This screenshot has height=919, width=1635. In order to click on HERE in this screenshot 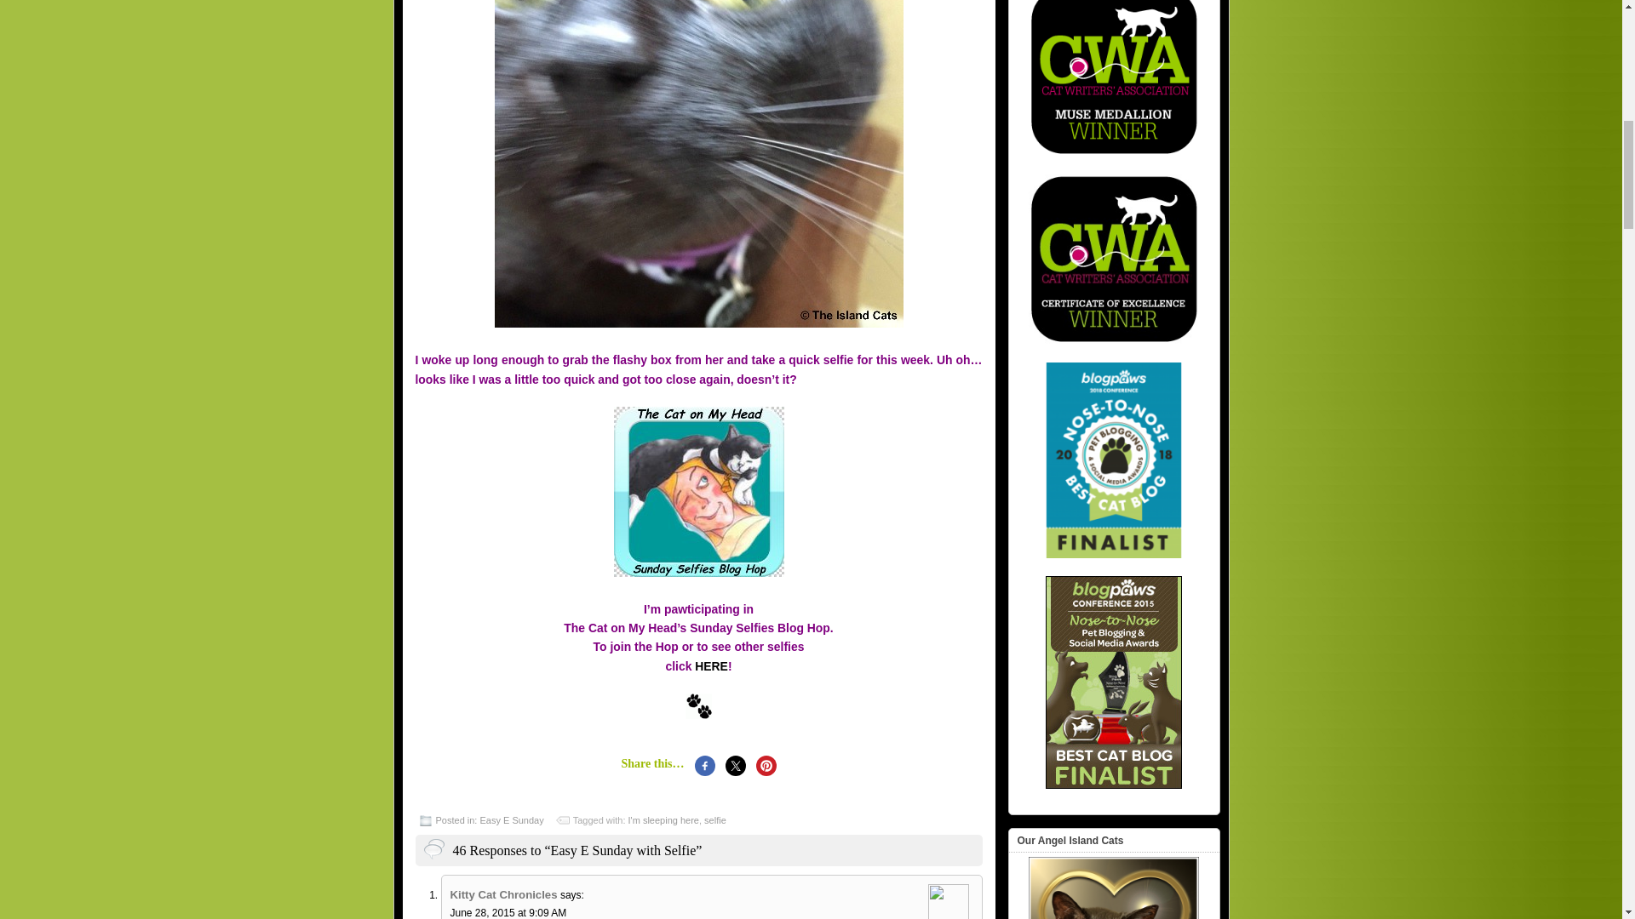, I will do `click(711, 665)`.